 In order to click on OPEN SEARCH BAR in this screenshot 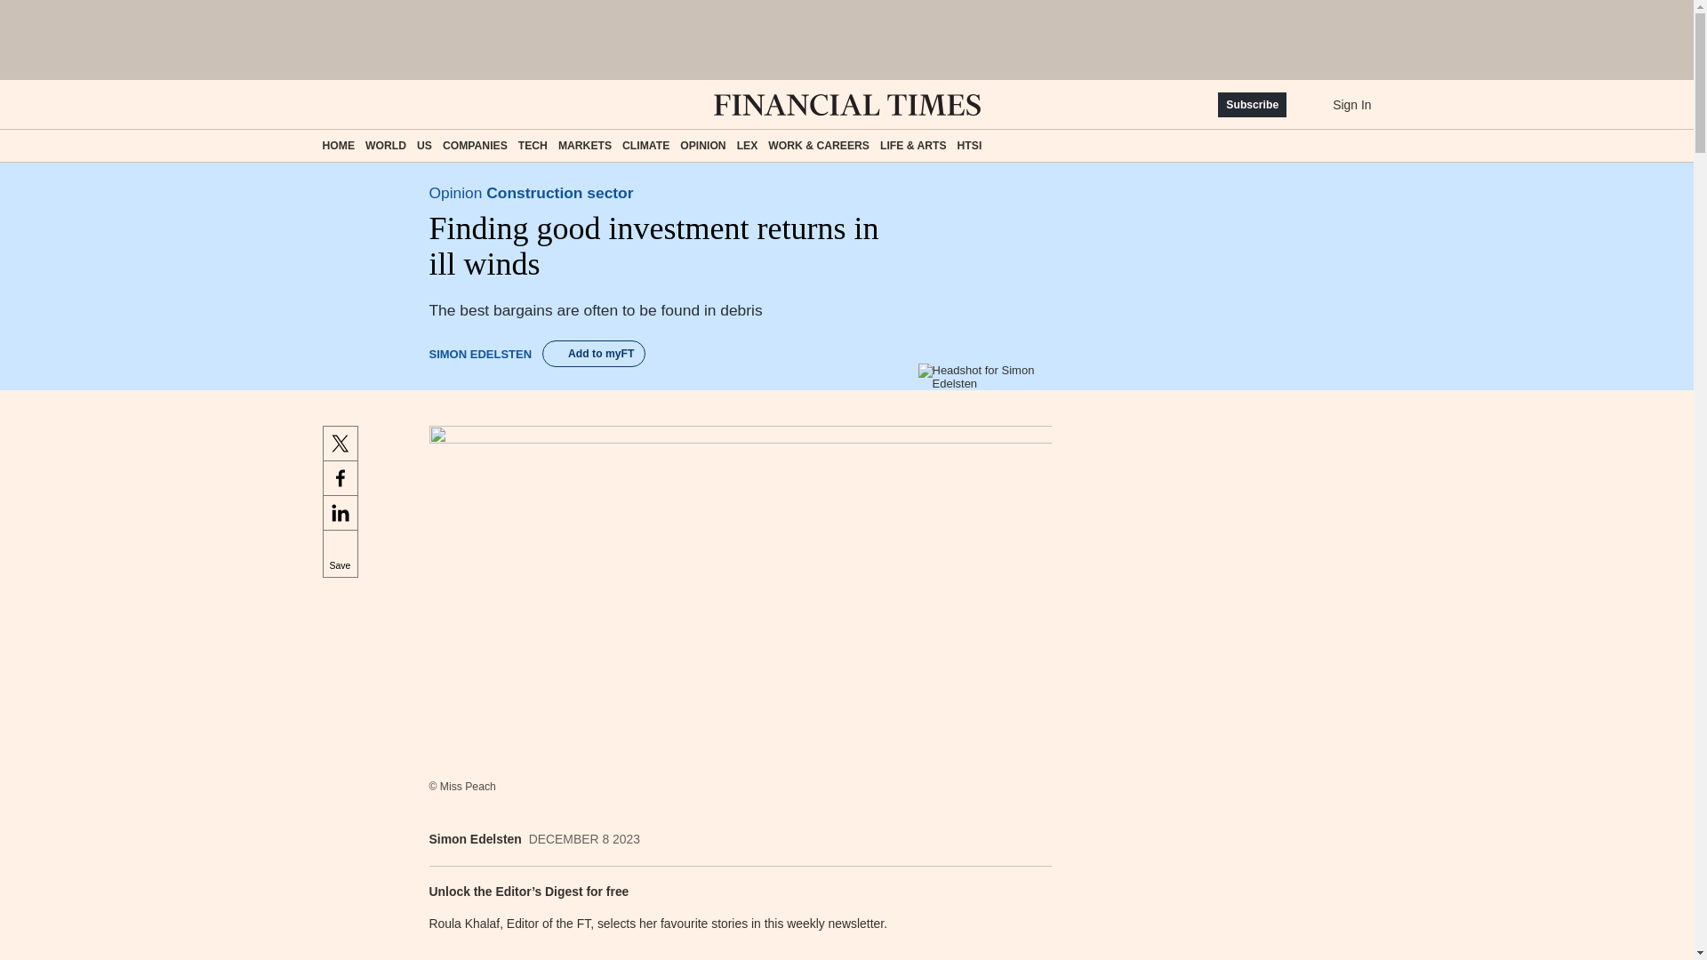, I will do `click(384, 105)`.